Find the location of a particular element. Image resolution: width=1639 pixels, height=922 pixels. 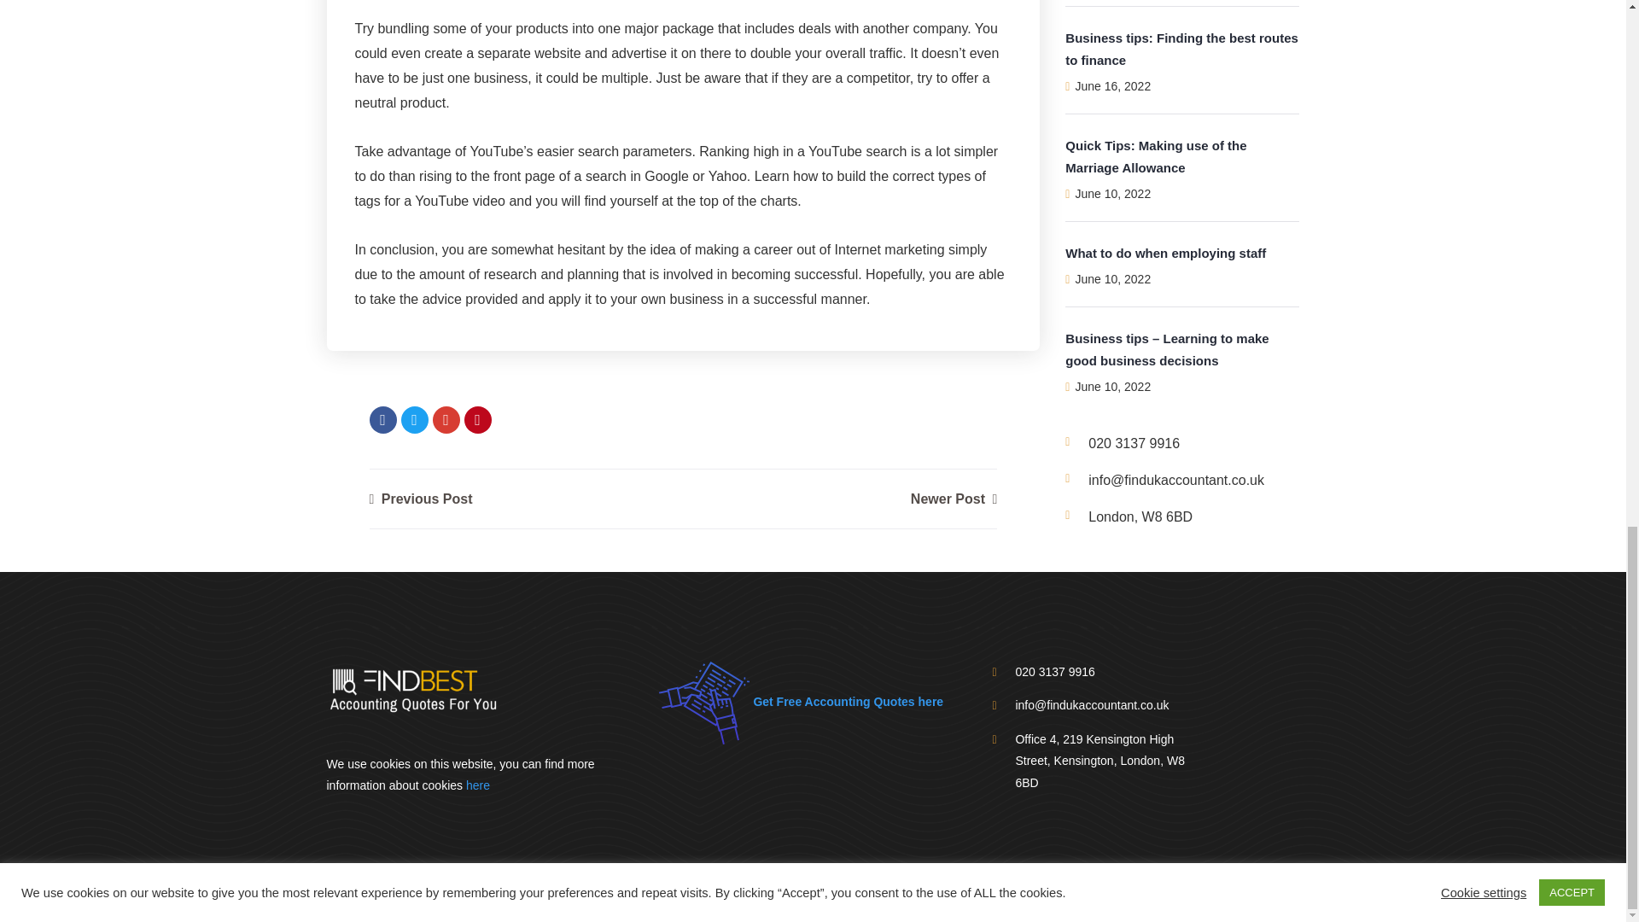

Google Plus is located at coordinates (446, 420).